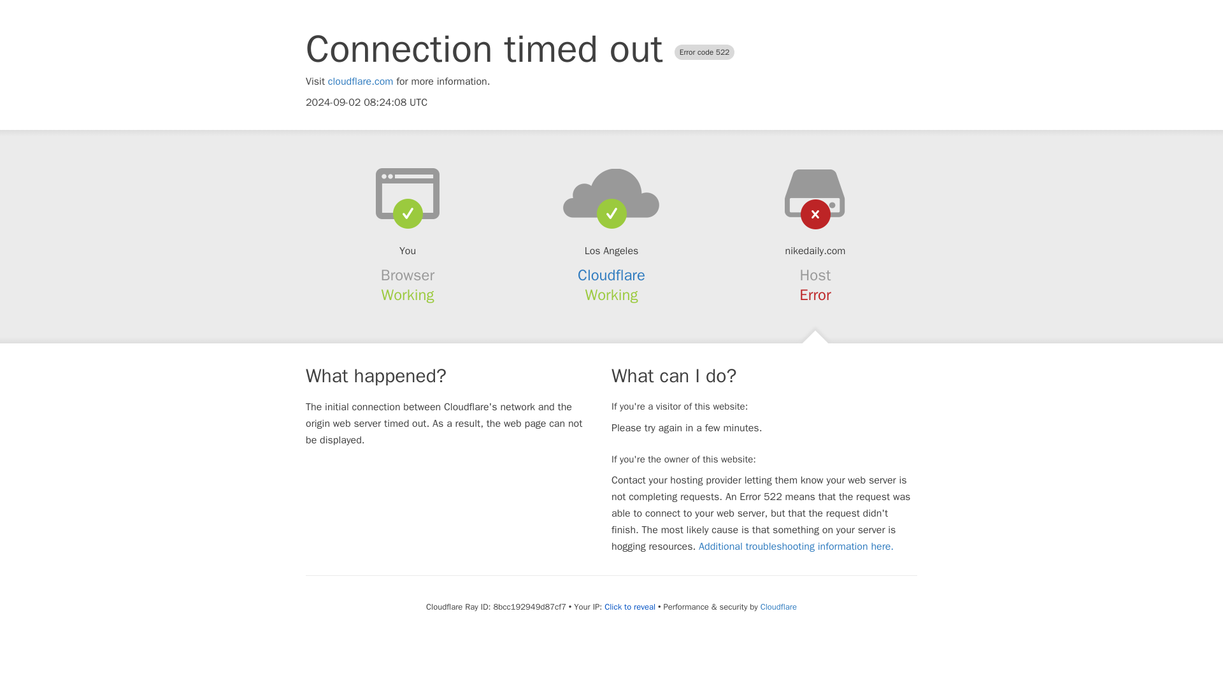 The image size is (1223, 688). I want to click on Cloudflare, so click(611, 275).